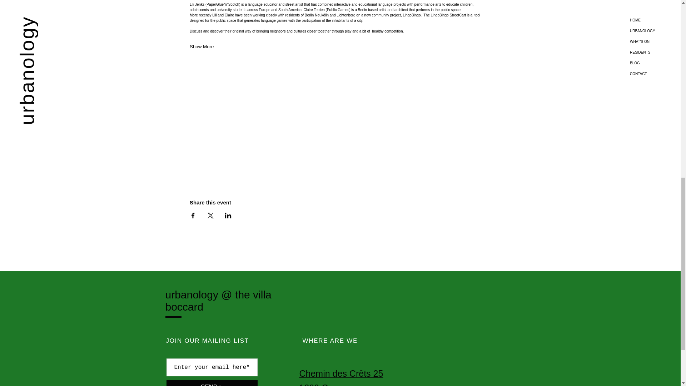 Image resolution: width=686 pixels, height=386 pixels. What do you see at coordinates (202, 46) in the screenshot?
I see `Show More` at bounding box center [202, 46].